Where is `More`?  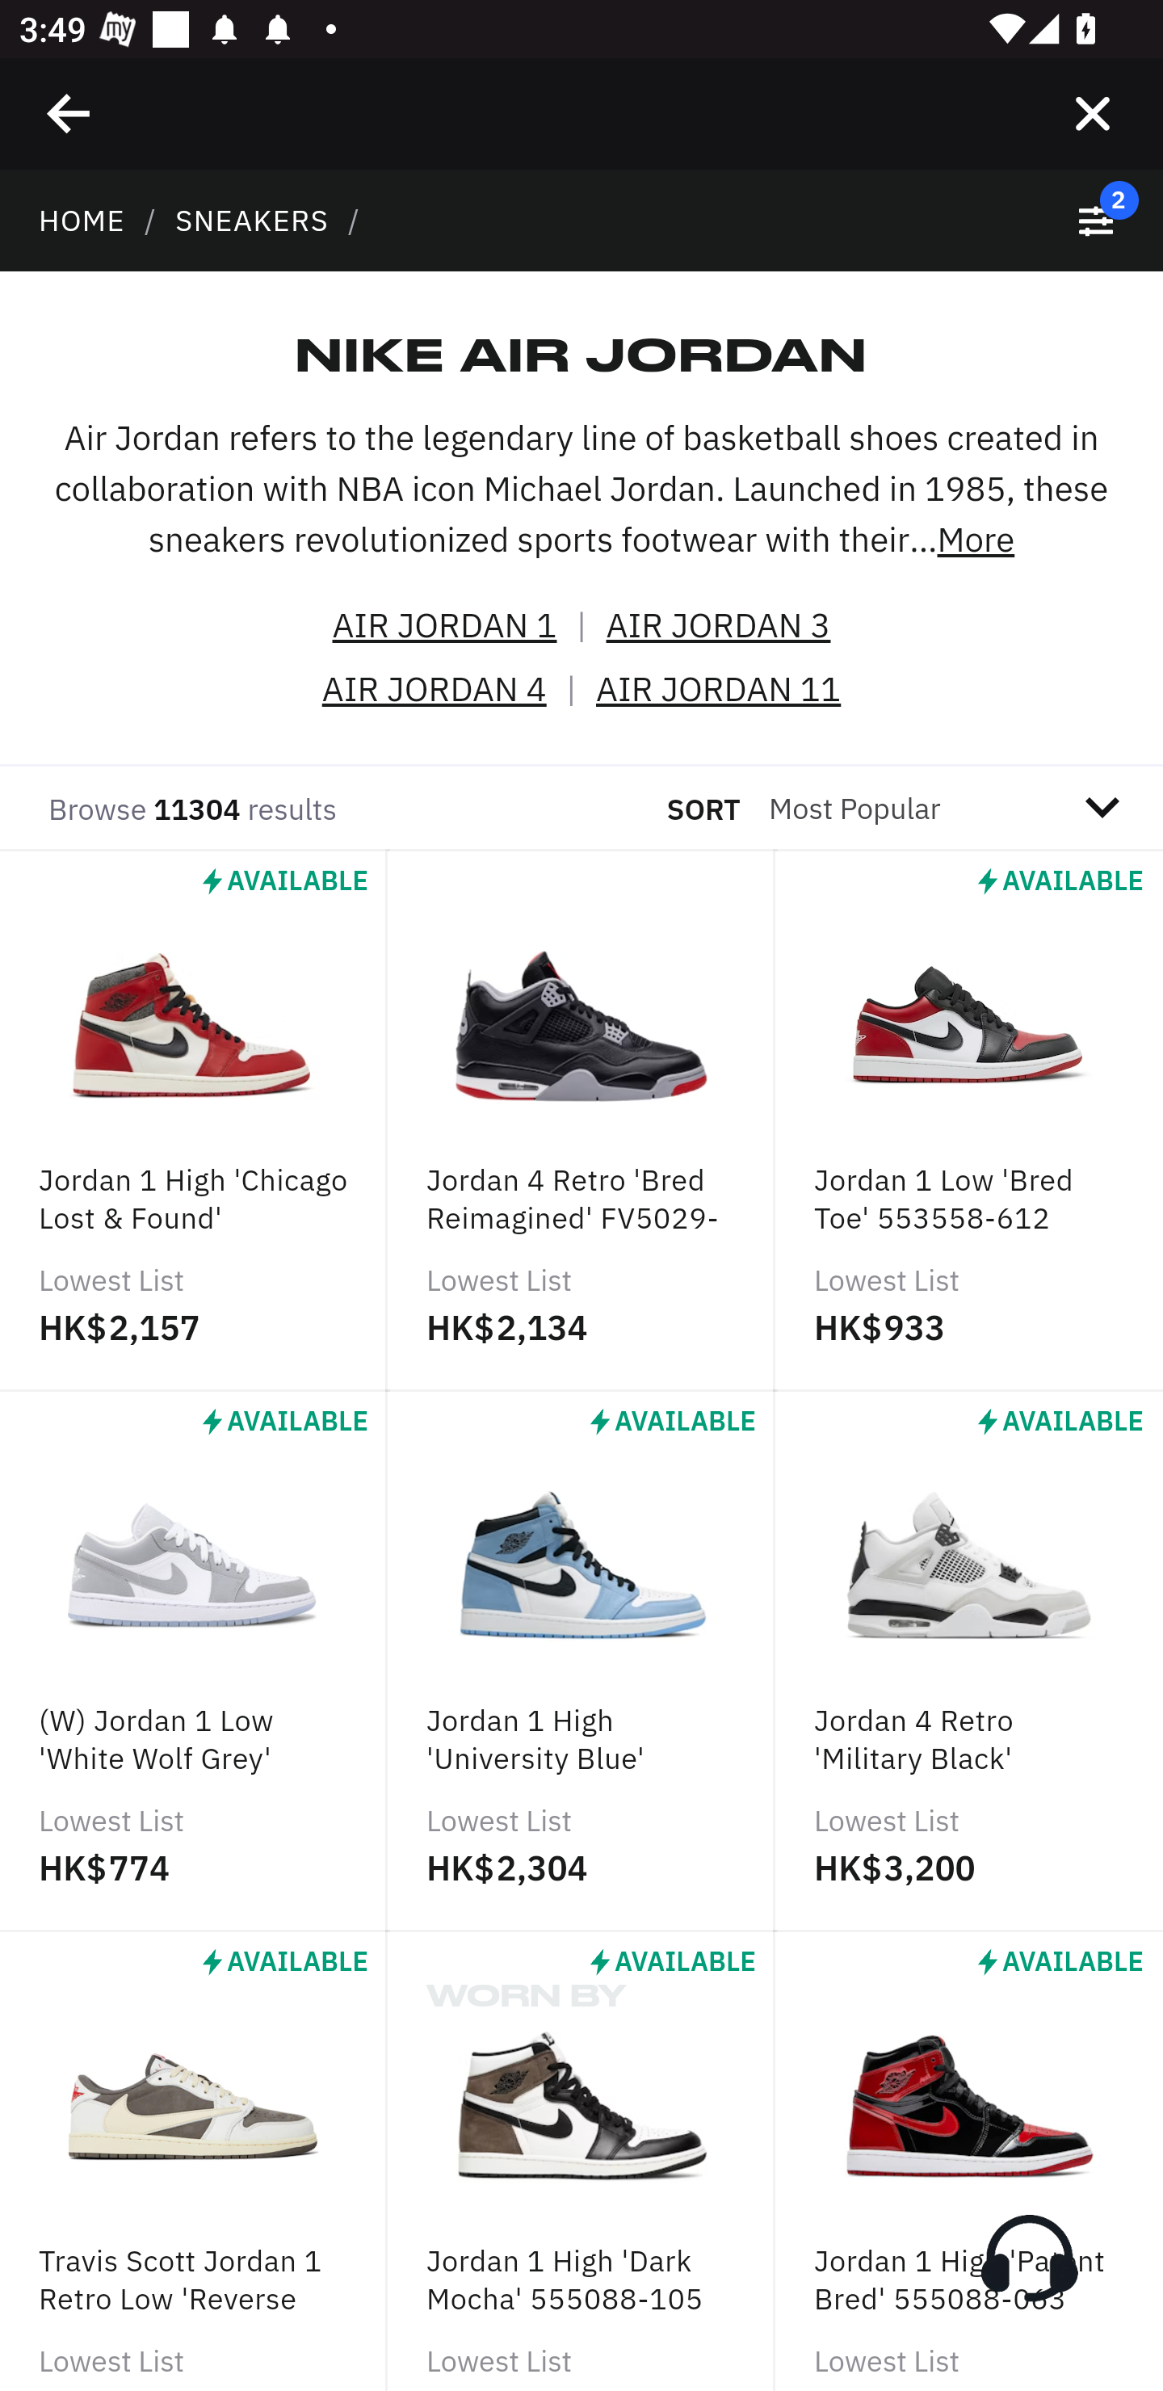 More is located at coordinates (975, 539).